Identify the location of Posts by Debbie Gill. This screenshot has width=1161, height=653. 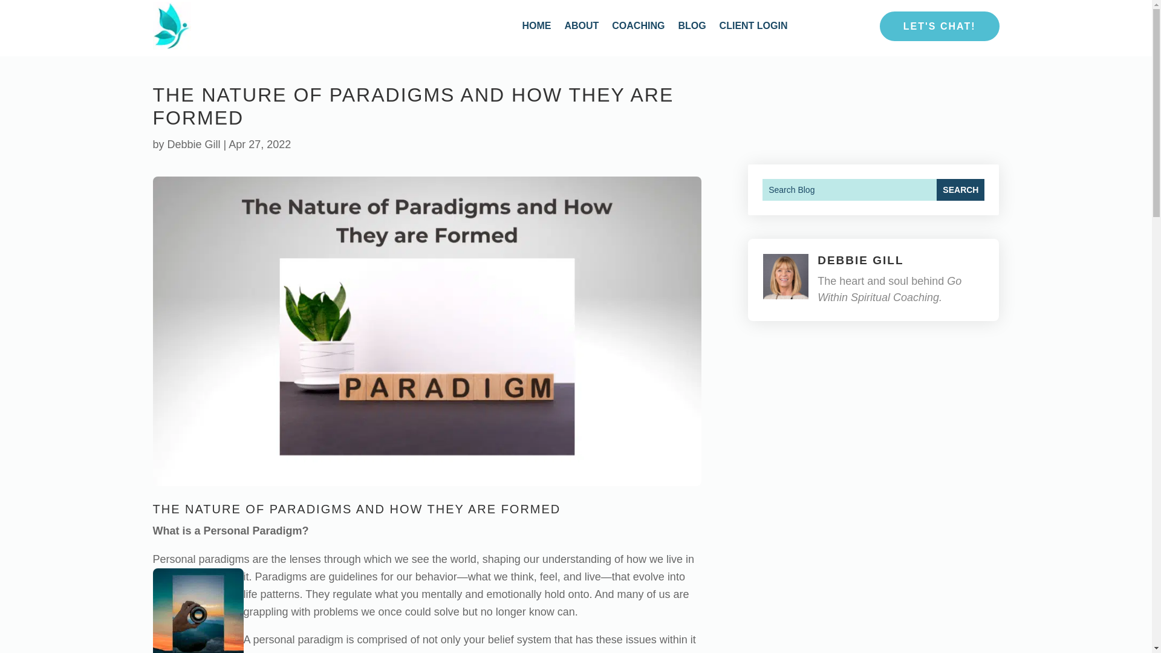
(193, 144).